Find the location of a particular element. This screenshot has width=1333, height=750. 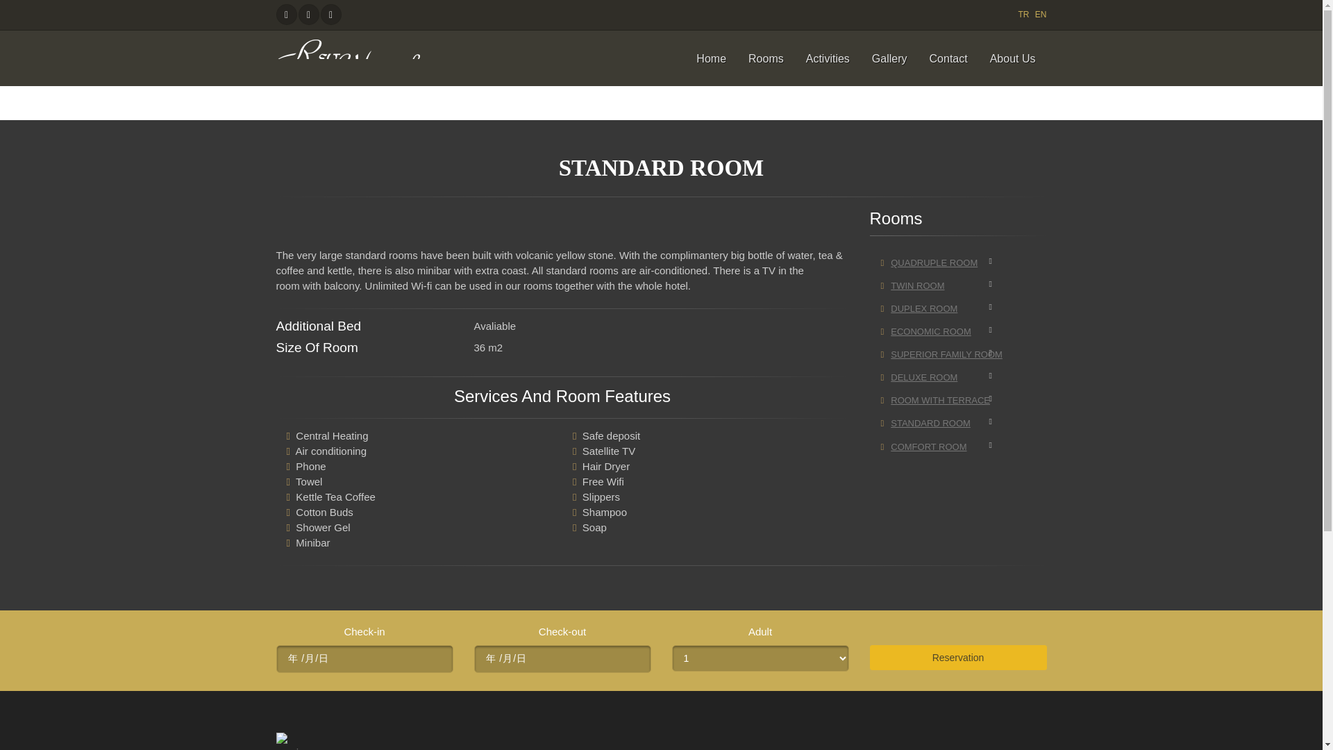

ECONOMIC ROOM is located at coordinates (941, 331).